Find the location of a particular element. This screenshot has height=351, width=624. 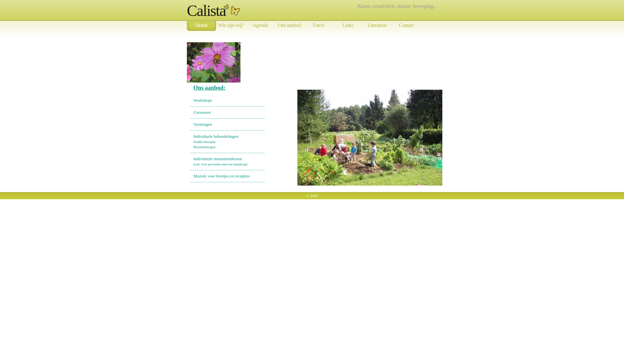

Contact is located at coordinates (406, 27).